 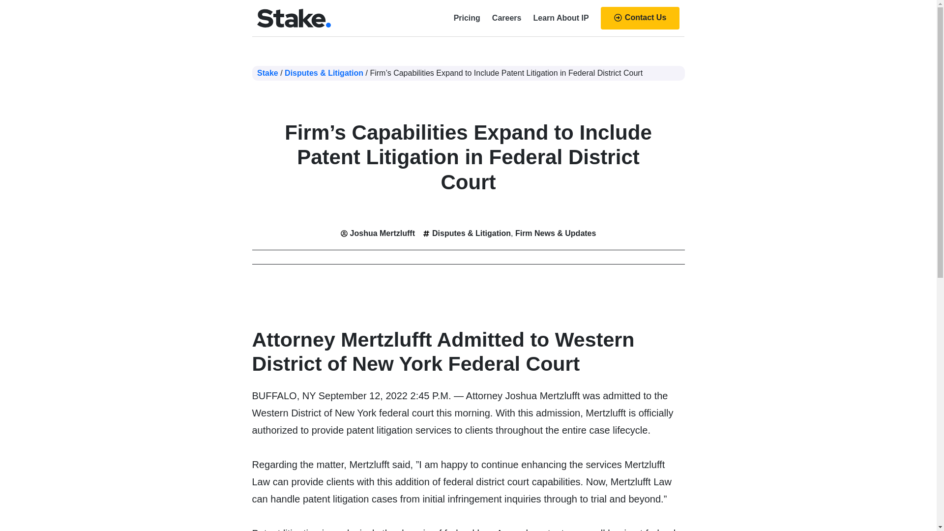 I want to click on Stake, so click(x=267, y=73).